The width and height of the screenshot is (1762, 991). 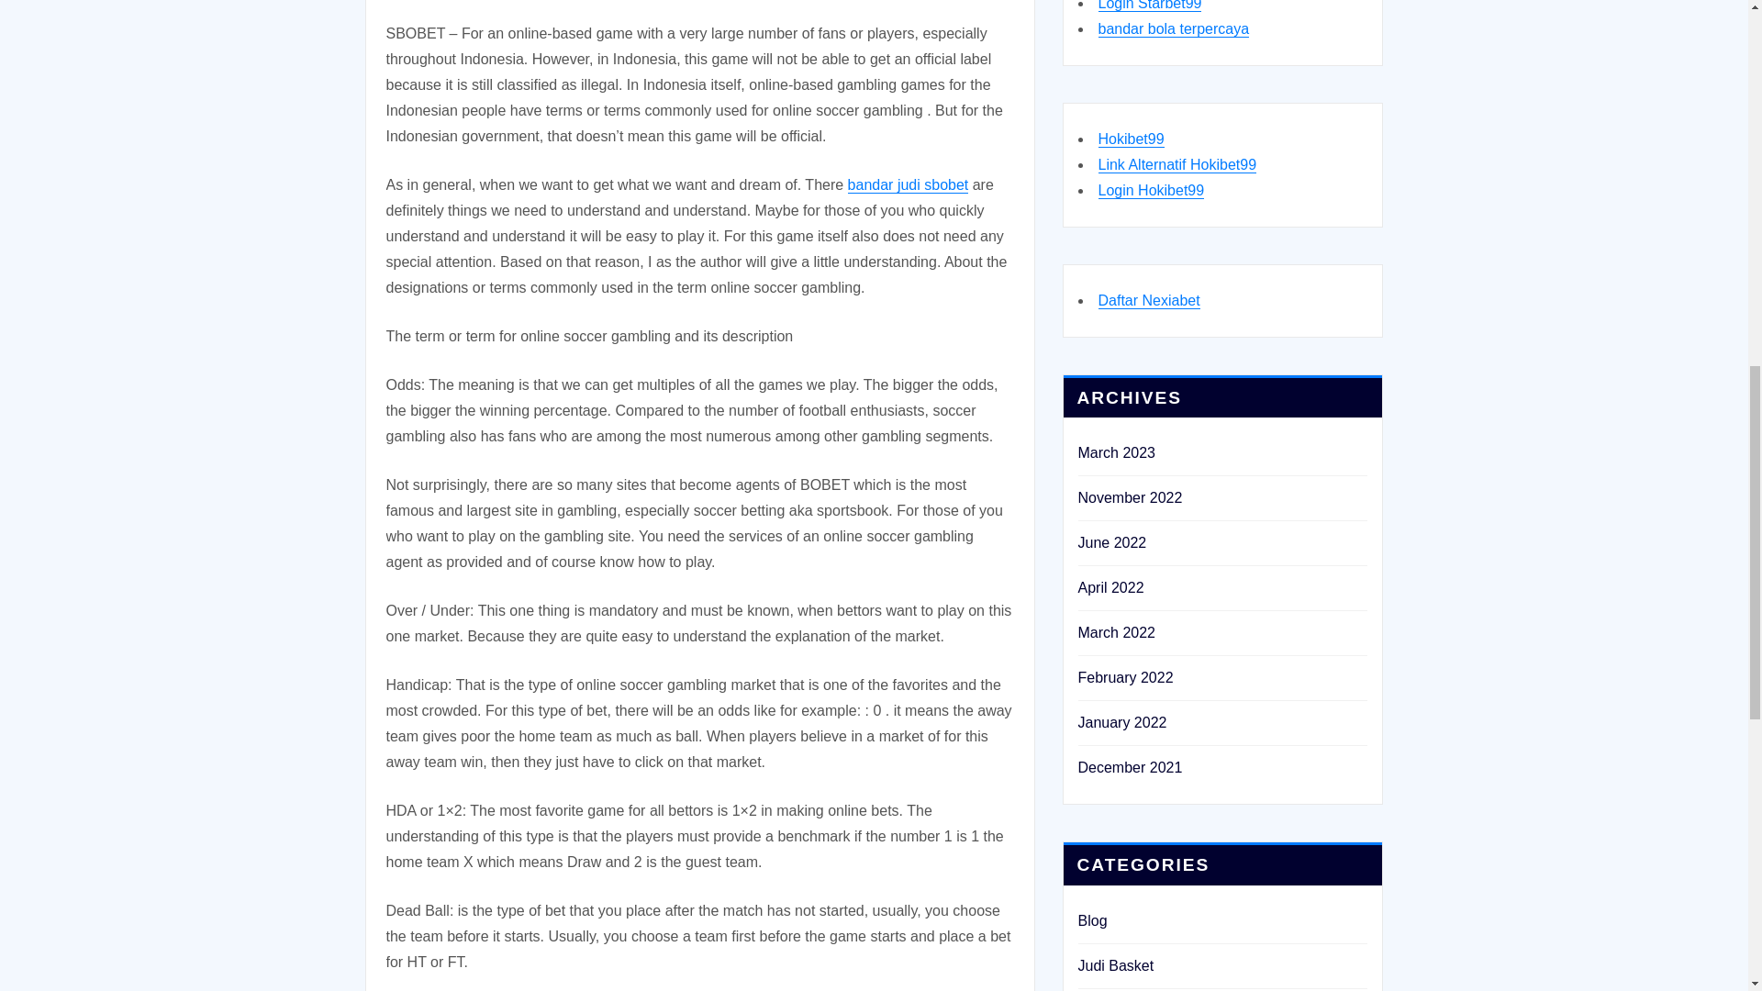 What do you see at coordinates (1173, 28) in the screenshot?
I see `bandar bola terpercaya` at bounding box center [1173, 28].